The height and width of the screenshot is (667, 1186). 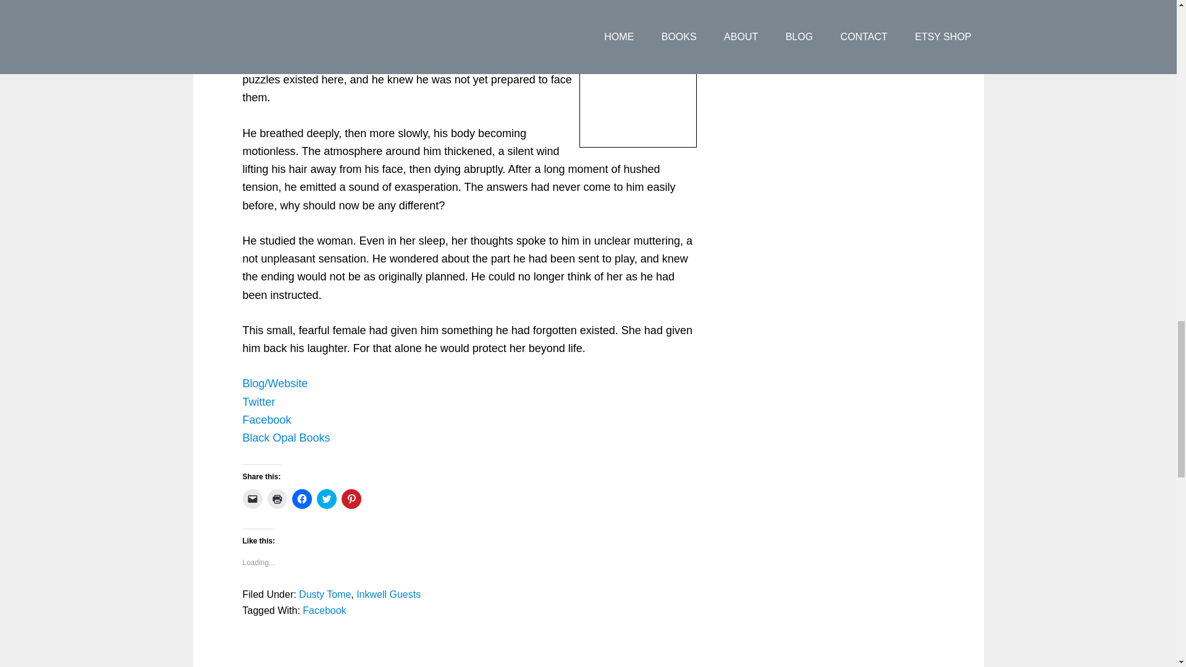 I want to click on Twitter, so click(x=258, y=401).